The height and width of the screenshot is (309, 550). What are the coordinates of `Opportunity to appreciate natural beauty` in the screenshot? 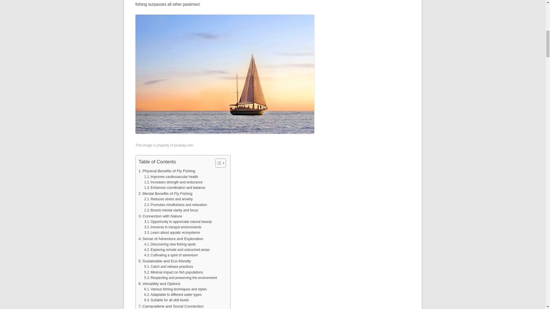 It's located at (178, 222).